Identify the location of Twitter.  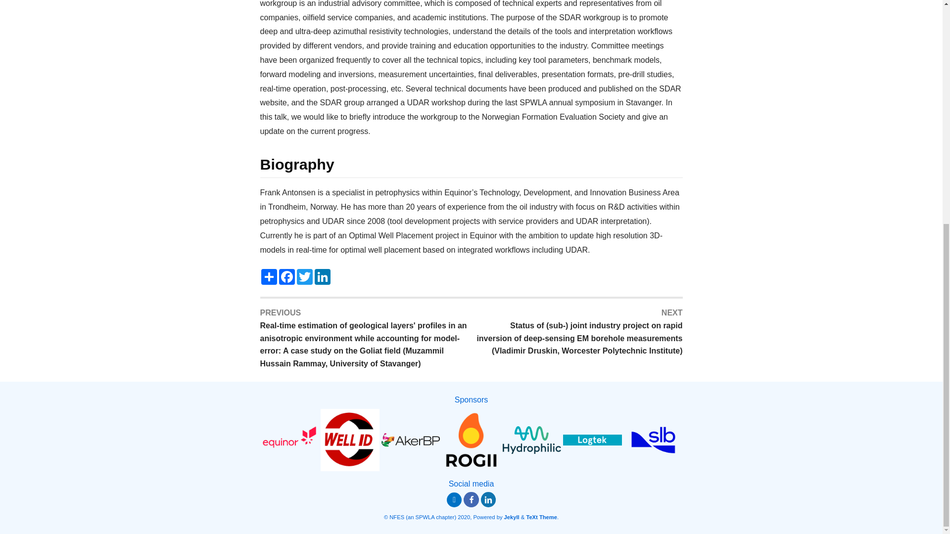
(304, 277).